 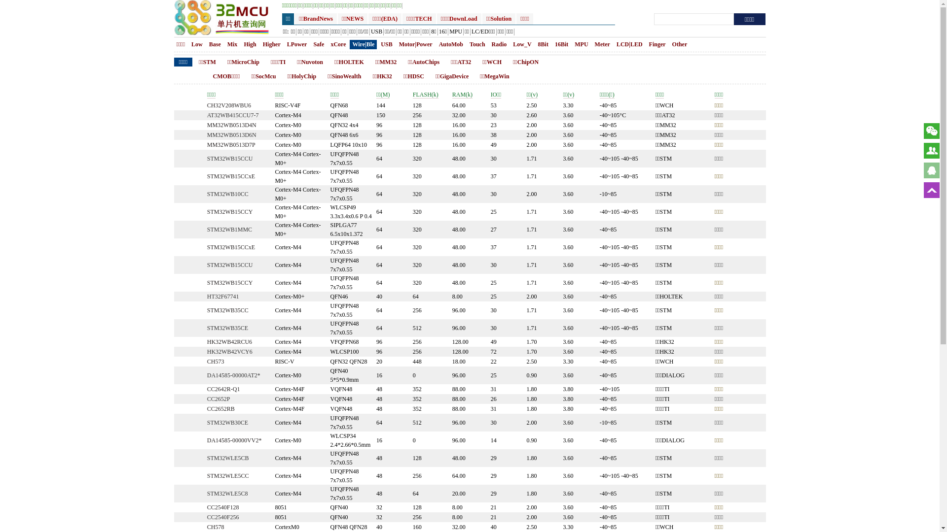 What do you see at coordinates (657, 44) in the screenshot?
I see `Finger` at bounding box center [657, 44].